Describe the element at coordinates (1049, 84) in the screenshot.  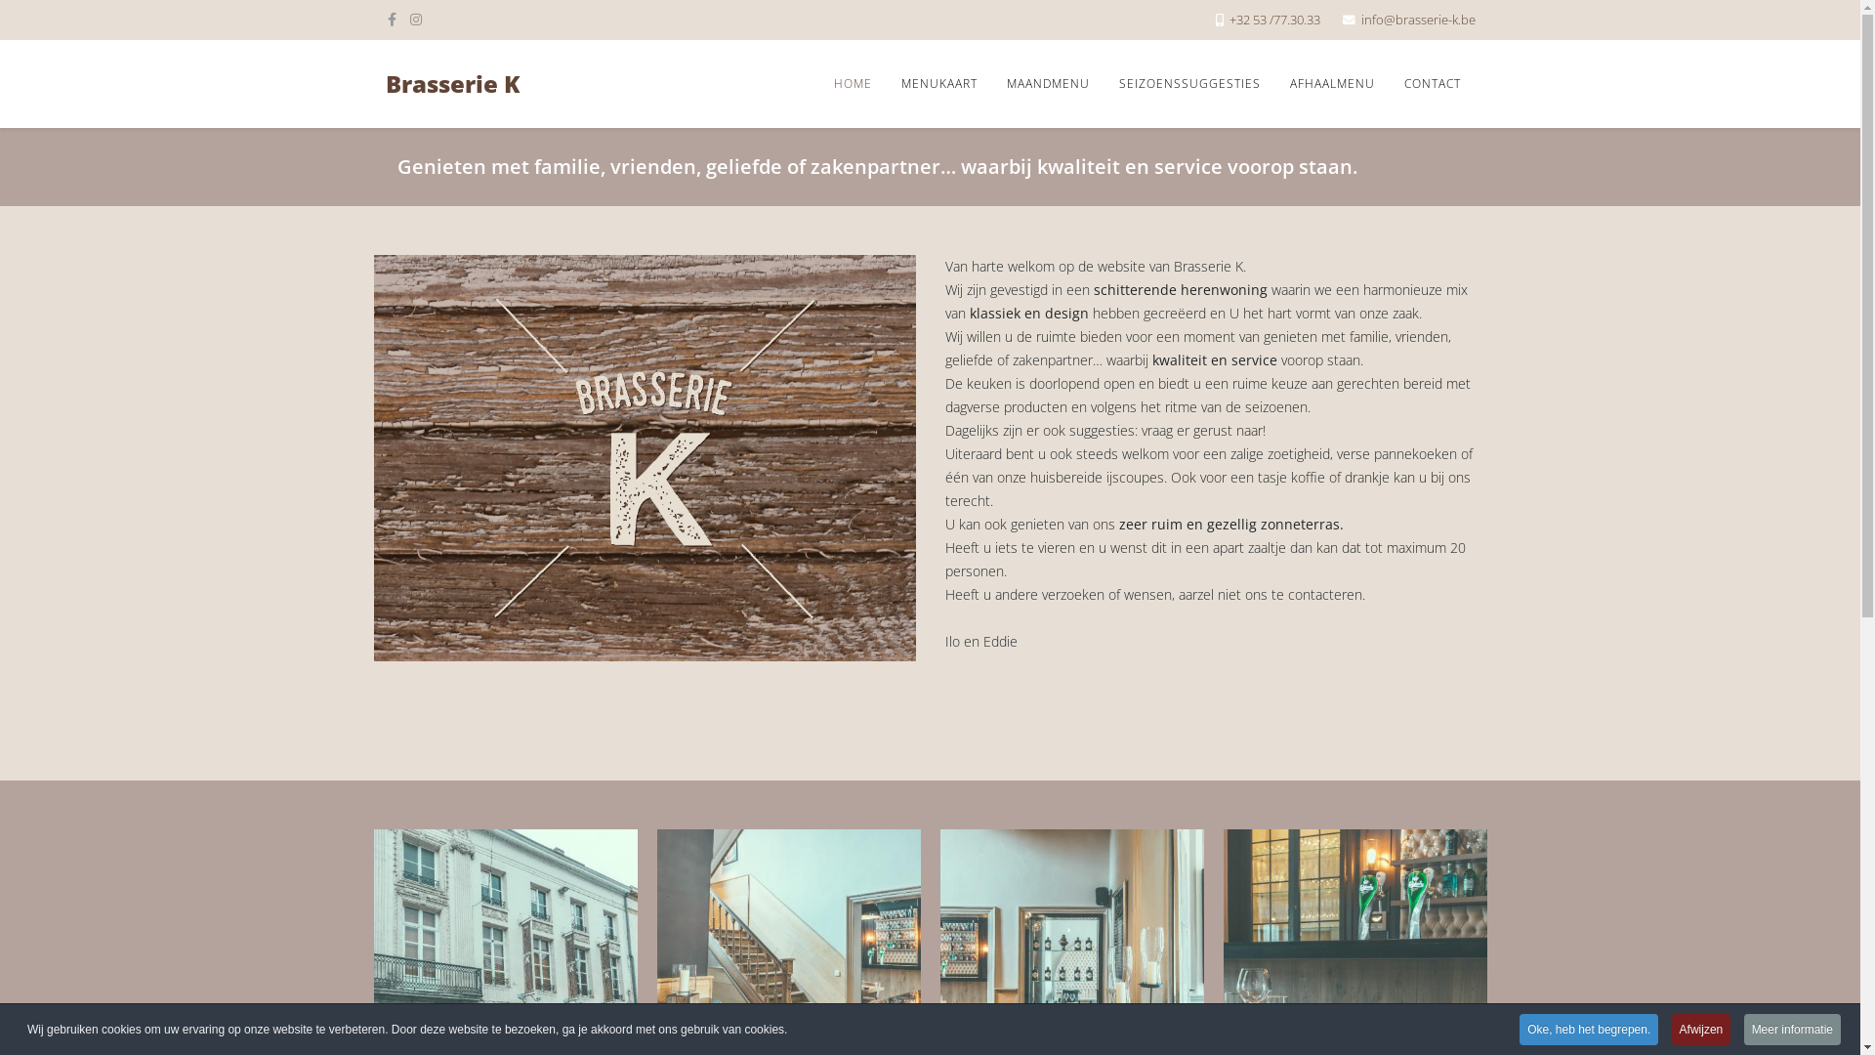
I see `MAANDMENU` at that location.